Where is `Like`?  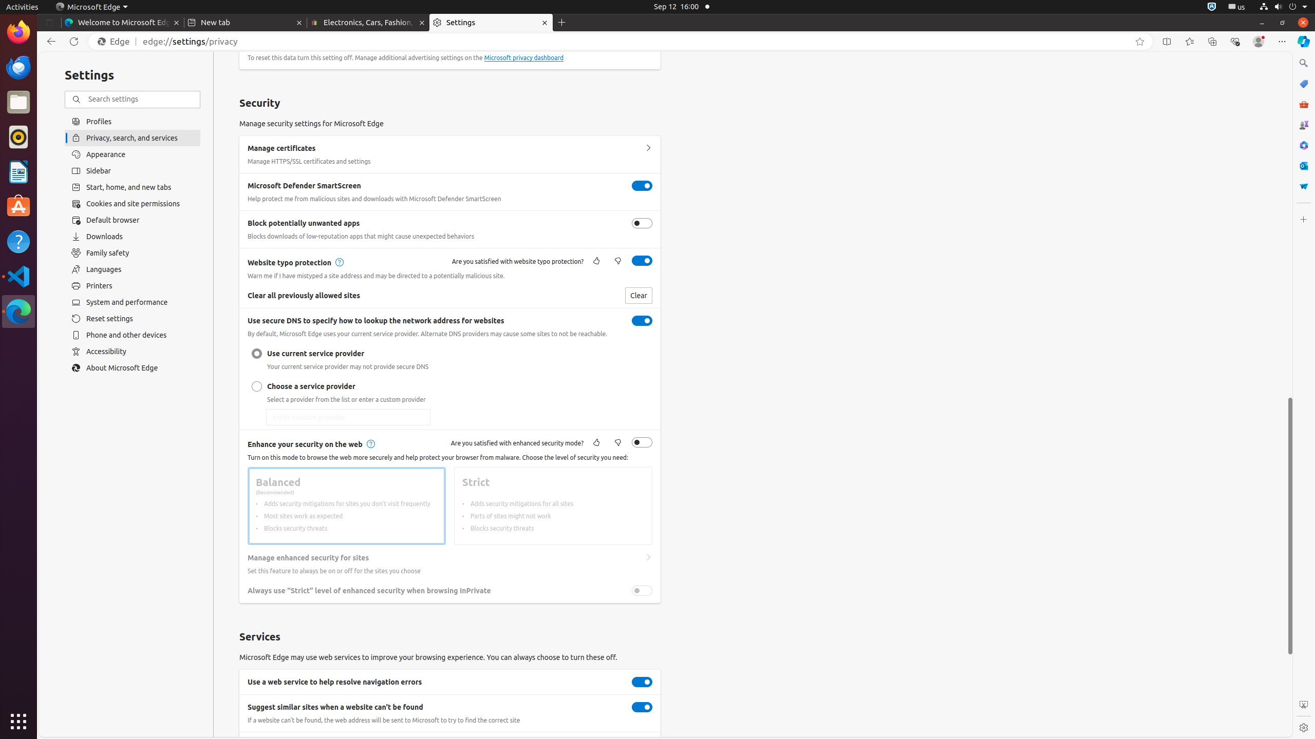 Like is located at coordinates (596, 443).